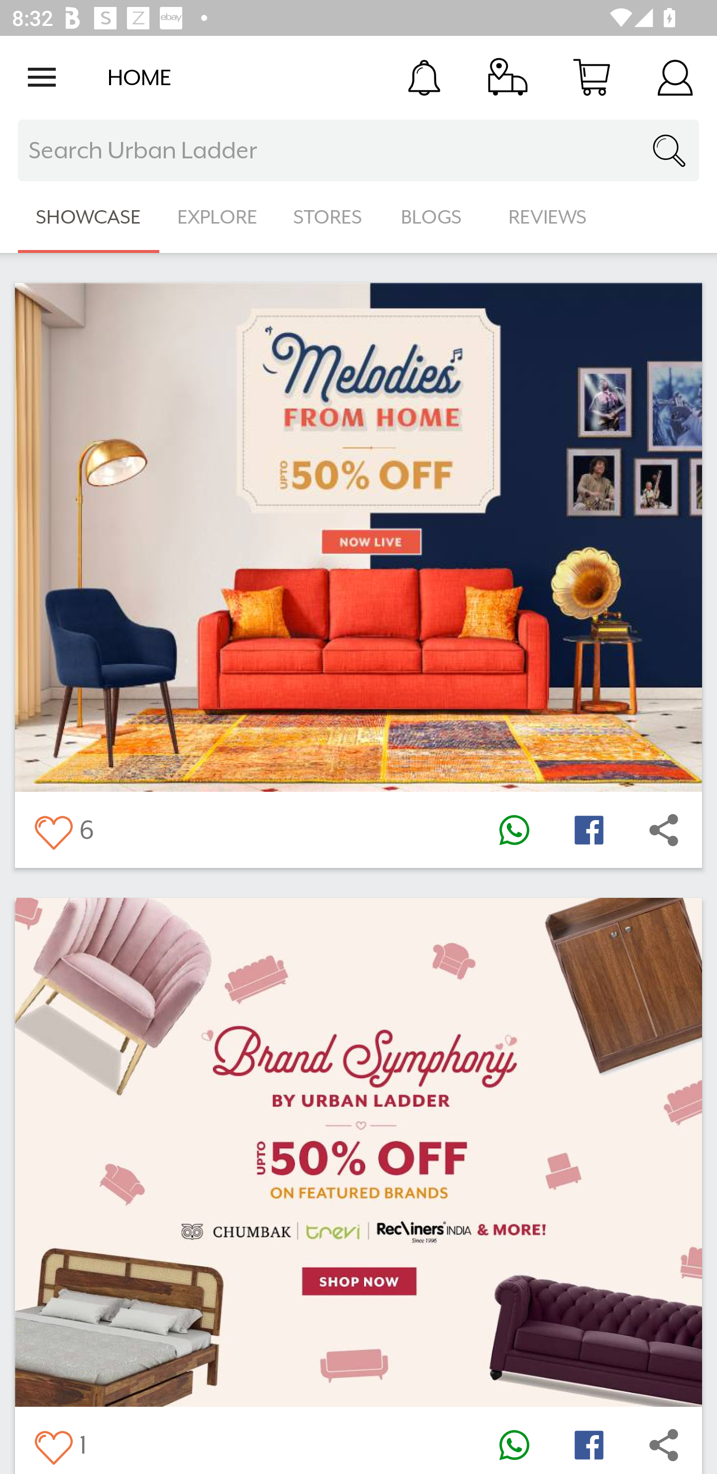 This screenshot has width=717, height=1474. What do you see at coordinates (329, 217) in the screenshot?
I see `STORES` at bounding box center [329, 217].